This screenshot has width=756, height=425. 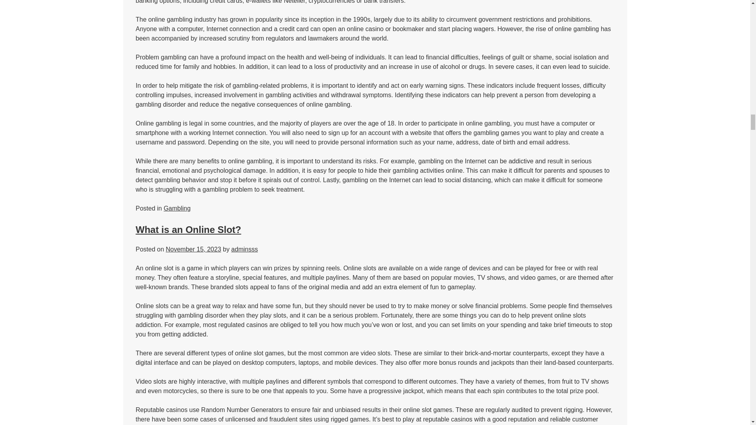 What do you see at coordinates (244, 249) in the screenshot?
I see `adminsss` at bounding box center [244, 249].